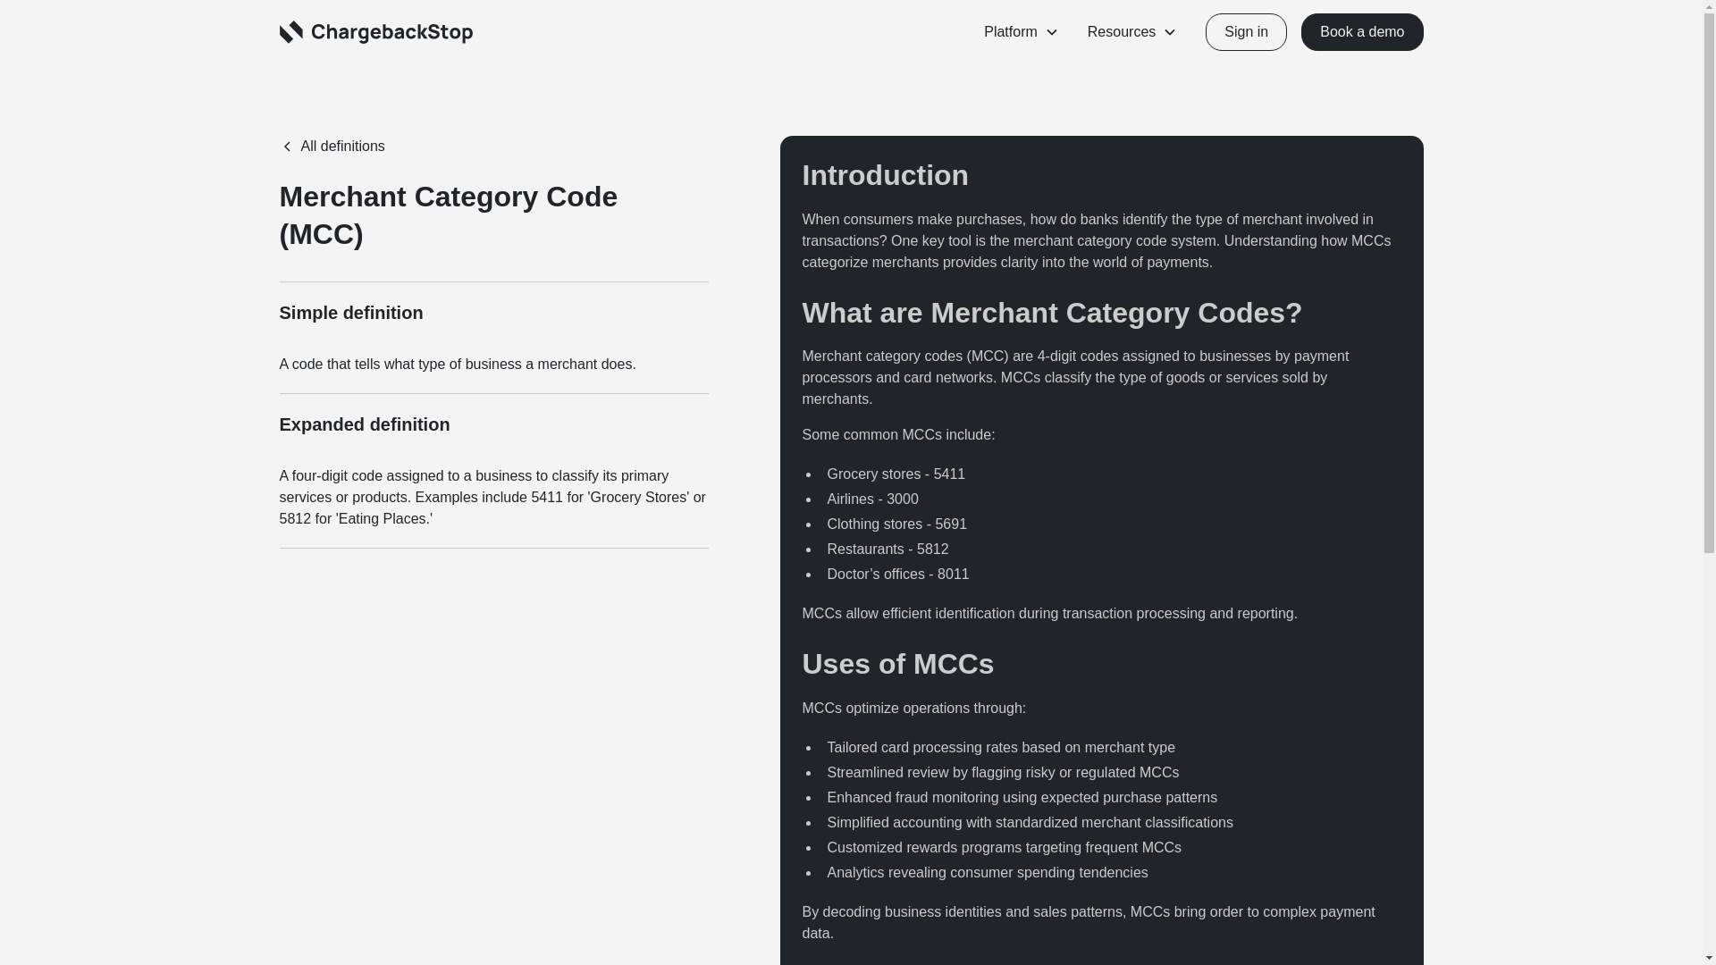  Describe the element at coordinates (331, 147) in the screenshot. I see `All definitions` at that location.